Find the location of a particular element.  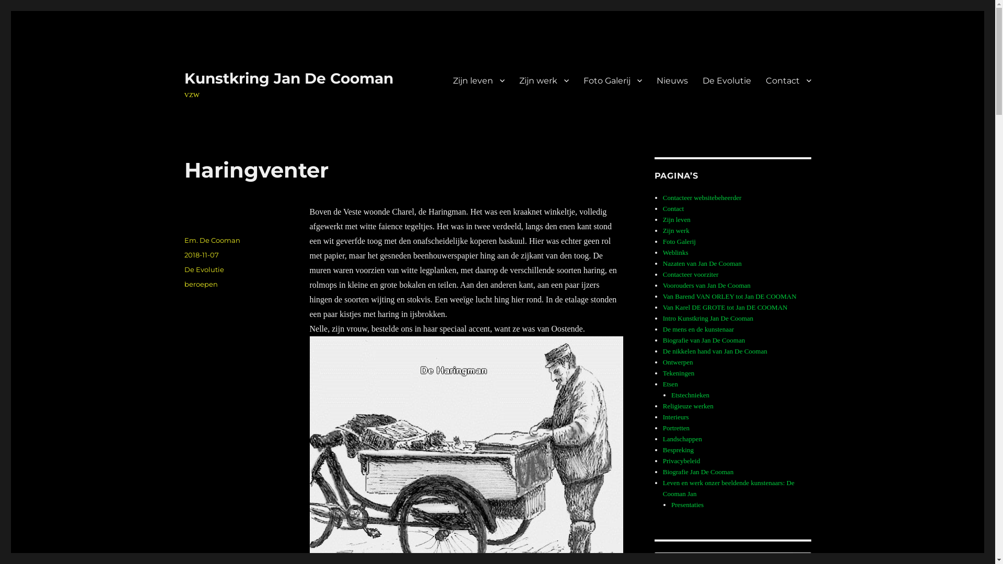

De Evolutie is located at coordinates (726, 80).